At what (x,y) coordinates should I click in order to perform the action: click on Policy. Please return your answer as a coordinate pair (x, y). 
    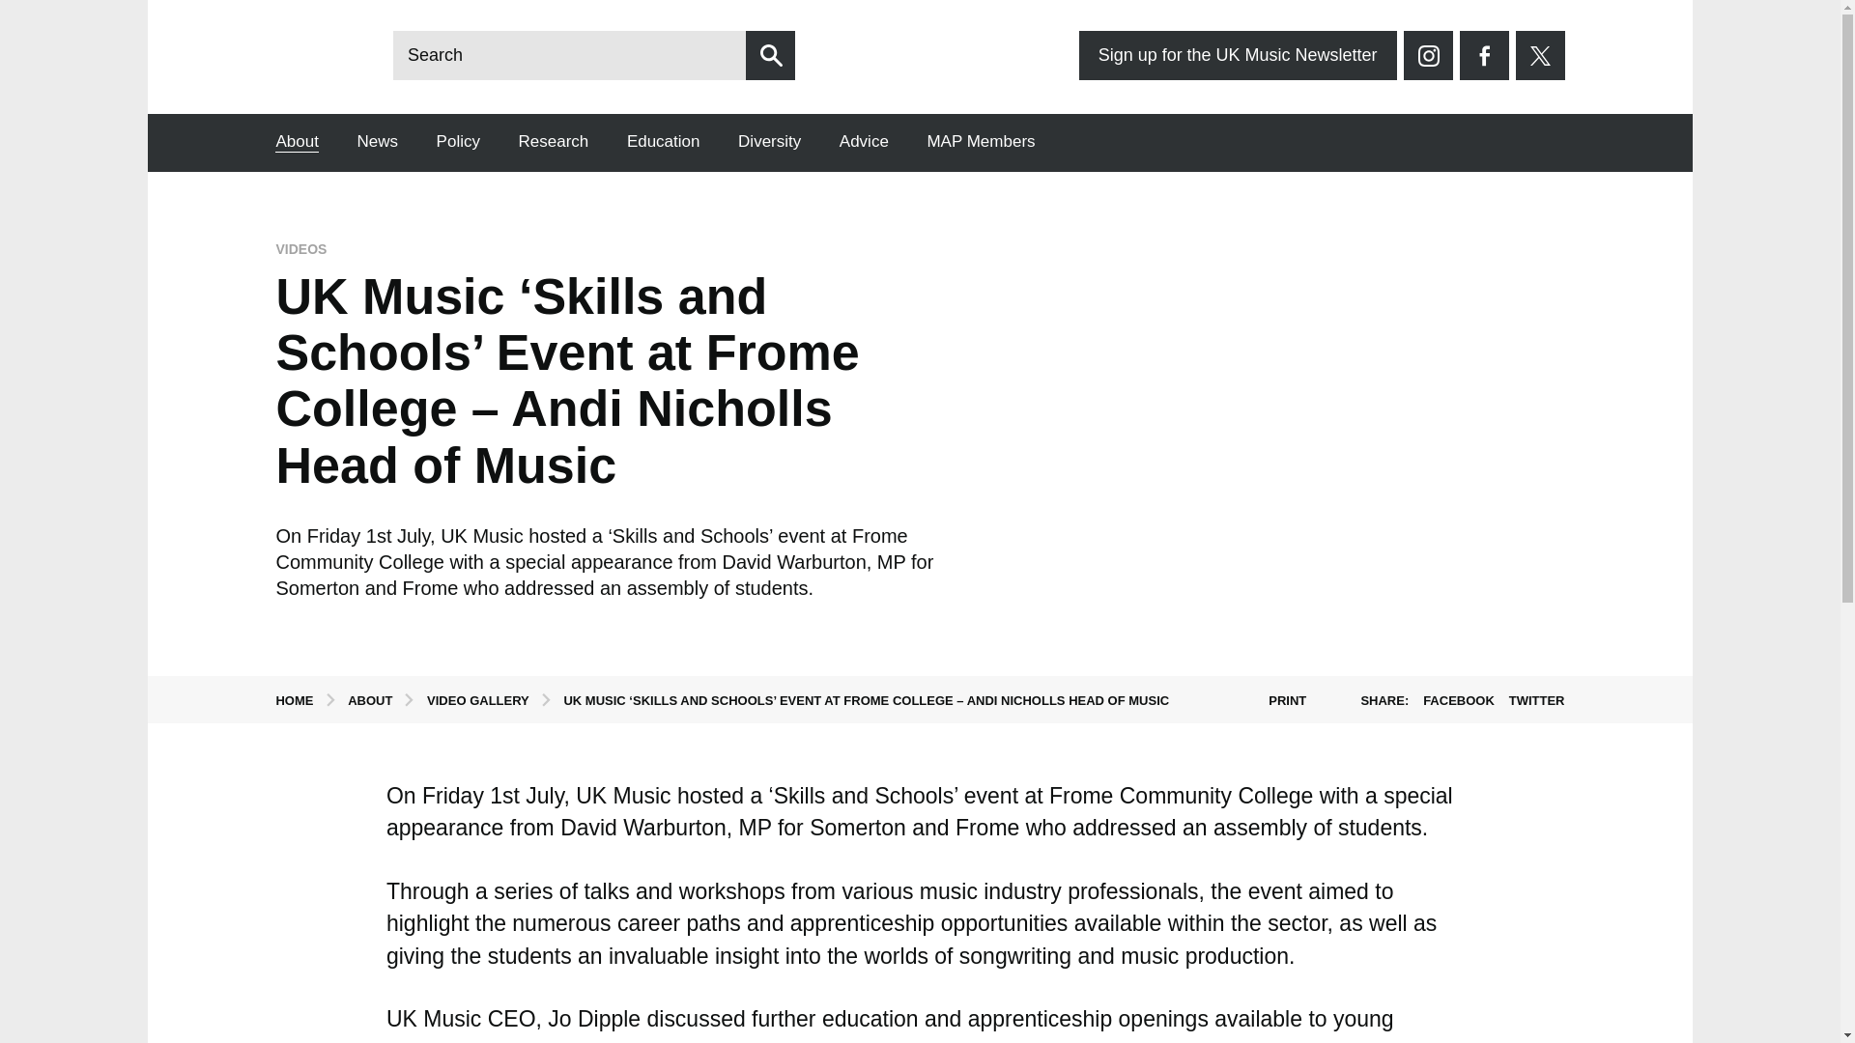
    Looking at the image, I should click on (458, 142).